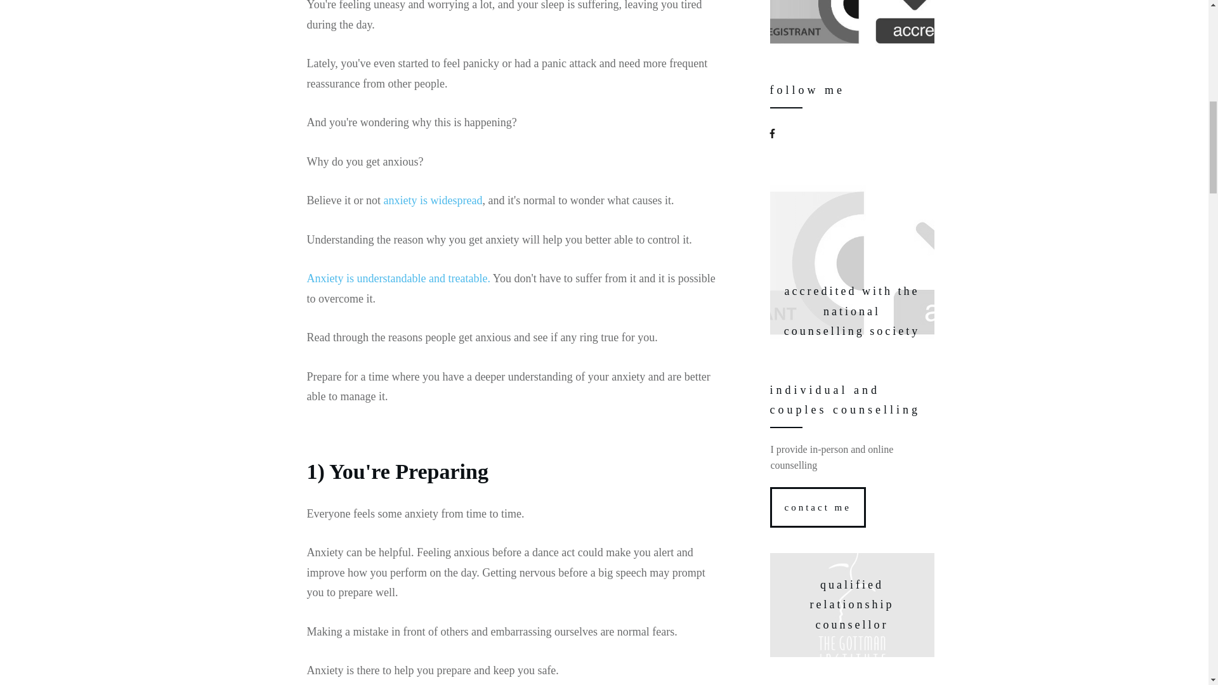 This screenshot has width=1218, height=685. What do you see at coordinates (433, 200) in the screenshot?
I see `anxiety is widespread` at bounding box center [433, 200].